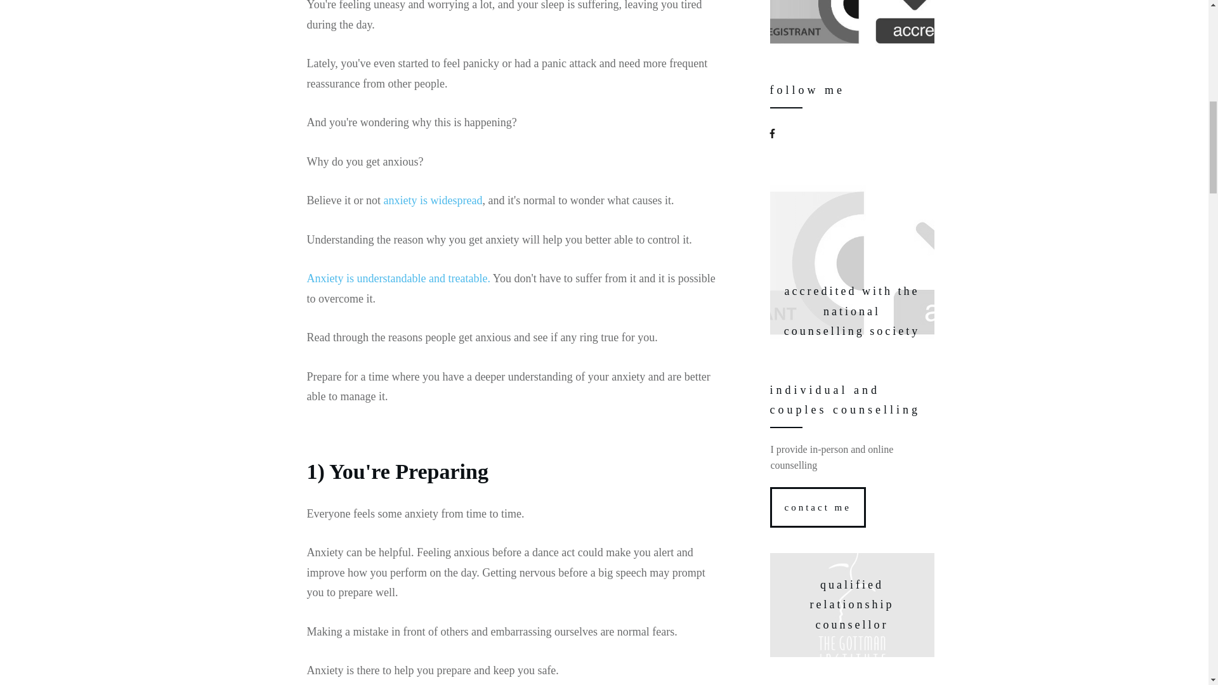 This screenshot has width=1218, height=685. What do you see at coordinates (433, 200) in the screenshot?
I see `anxiety is widespread` at bounding box center [433, 200].